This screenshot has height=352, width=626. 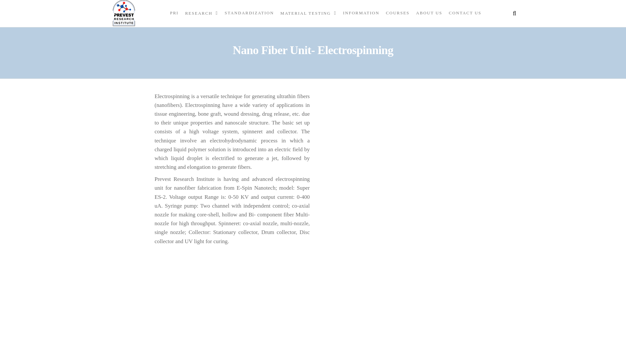 What do you see at coordinates (429, 13) in the screenshot?
I see `About us` at bounding box center [429, 13].